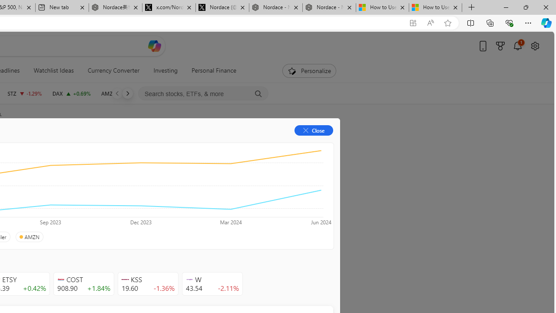 The image size is (556, 313). I want to click on How to Use a Monitor With Your Closed Laptop, so click(435, 8).